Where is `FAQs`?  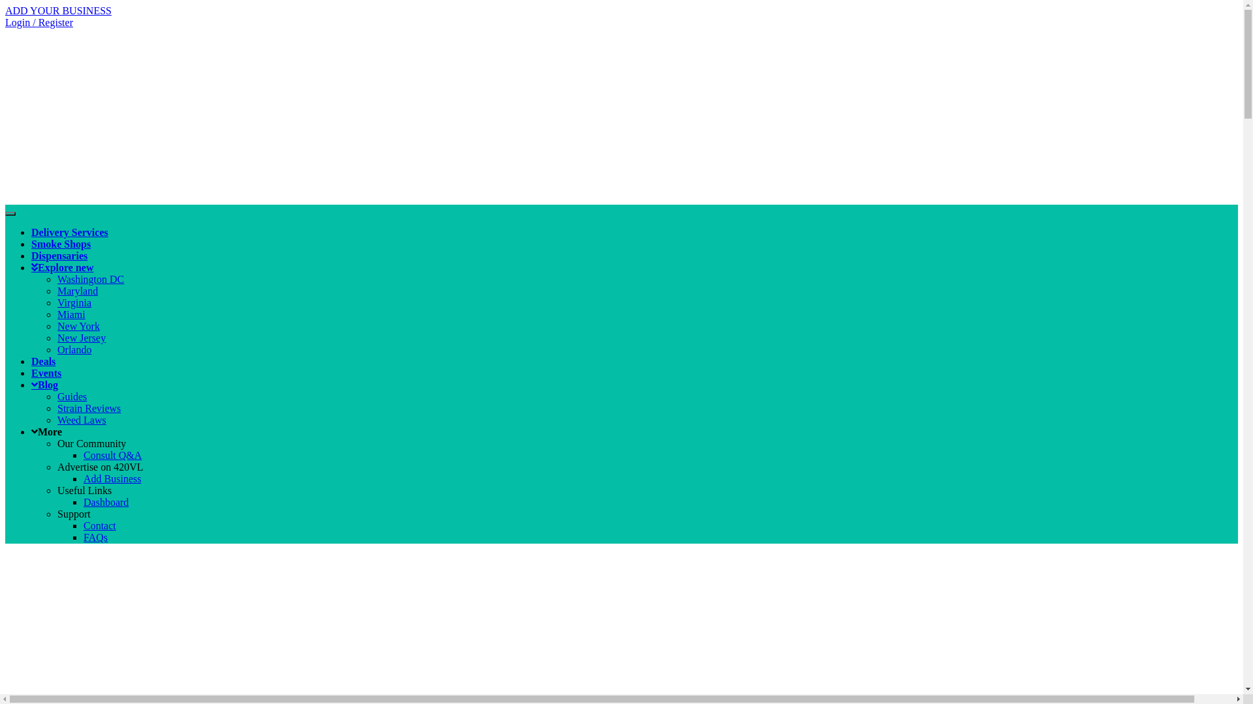 FAQs is located at coordinates (95, 537).